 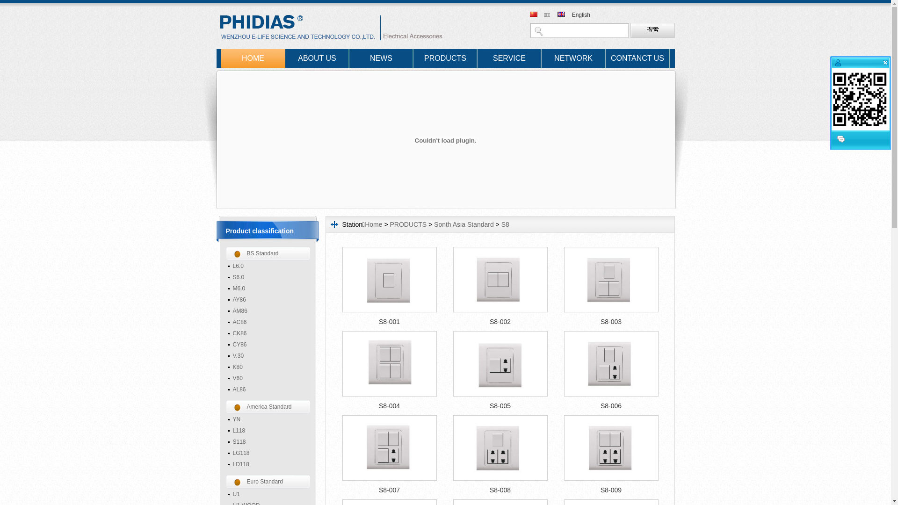 What do you see at coordinates (500, 322) in the screenshot?
I see `S8-002` at bounding box center [500, 322].